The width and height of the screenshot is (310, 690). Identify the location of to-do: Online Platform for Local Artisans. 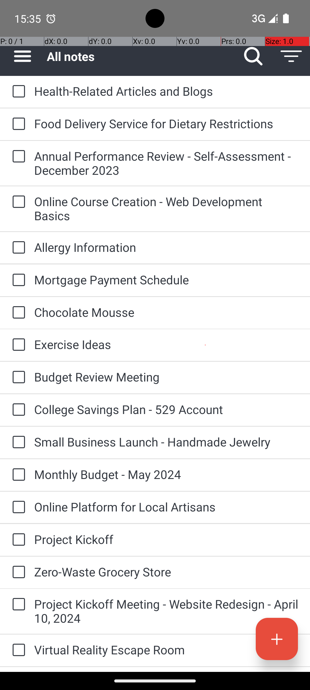
(17, 507).